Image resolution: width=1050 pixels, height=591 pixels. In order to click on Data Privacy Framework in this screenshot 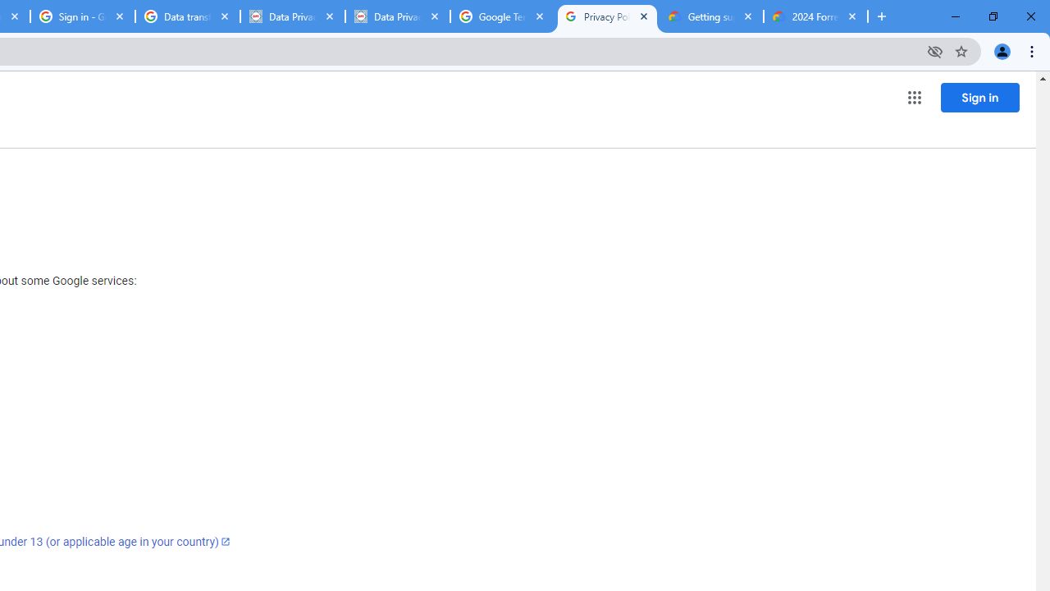, I will do `click(398, 16)`.